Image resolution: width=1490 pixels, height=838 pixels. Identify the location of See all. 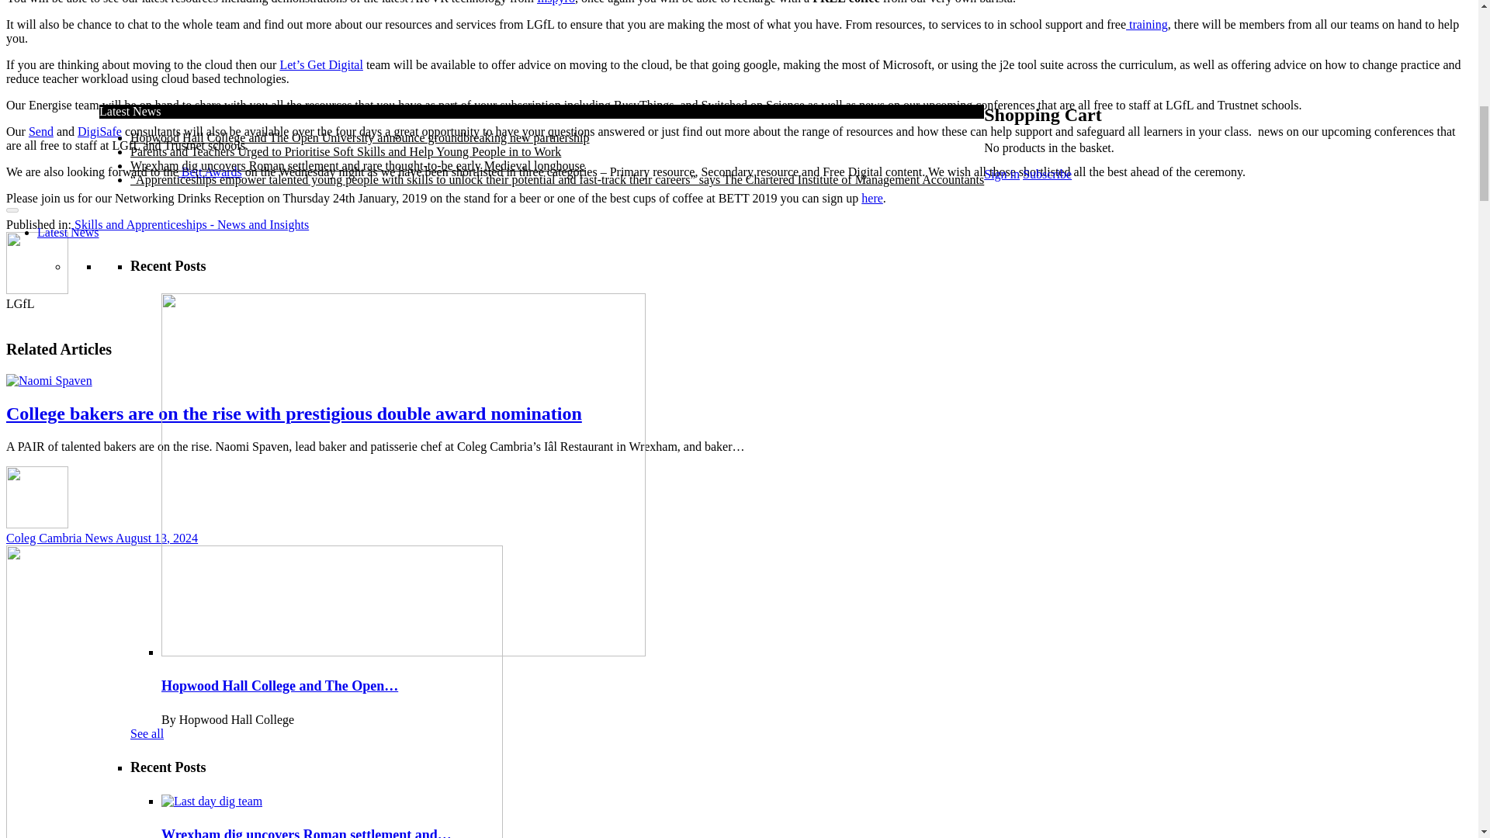
(147, 43).